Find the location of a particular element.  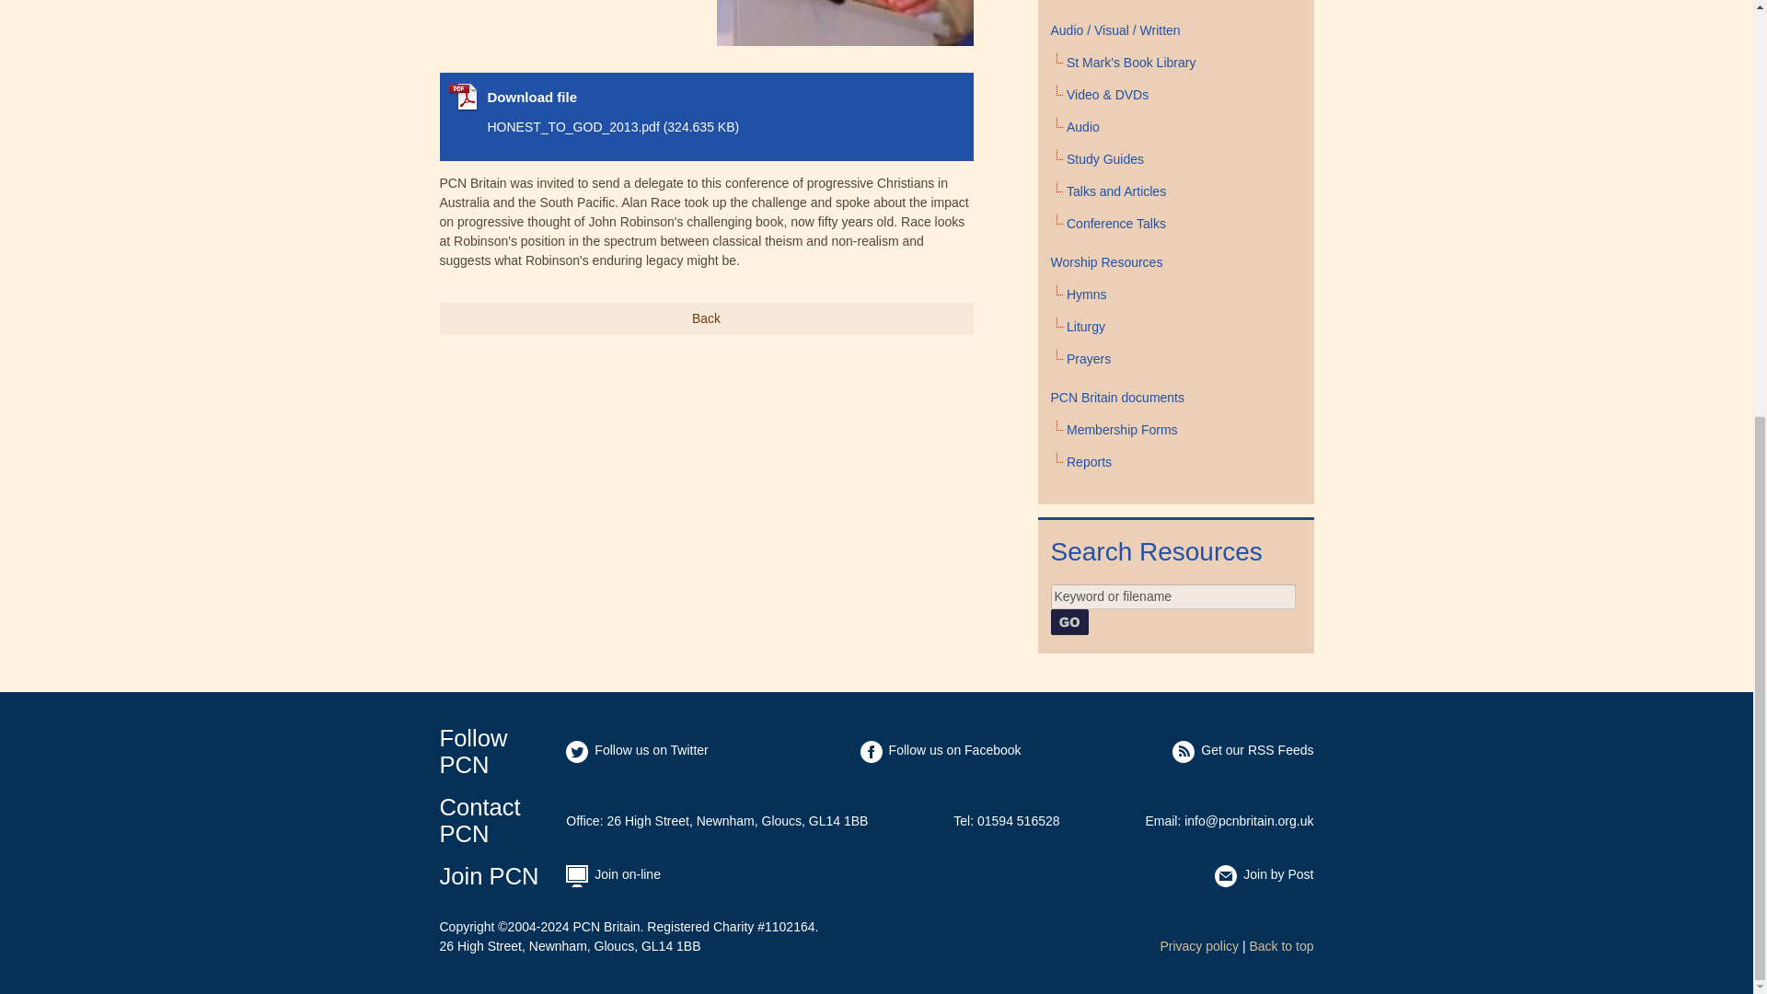

St Mark's Book Library is located at coordinates (1131, 63).